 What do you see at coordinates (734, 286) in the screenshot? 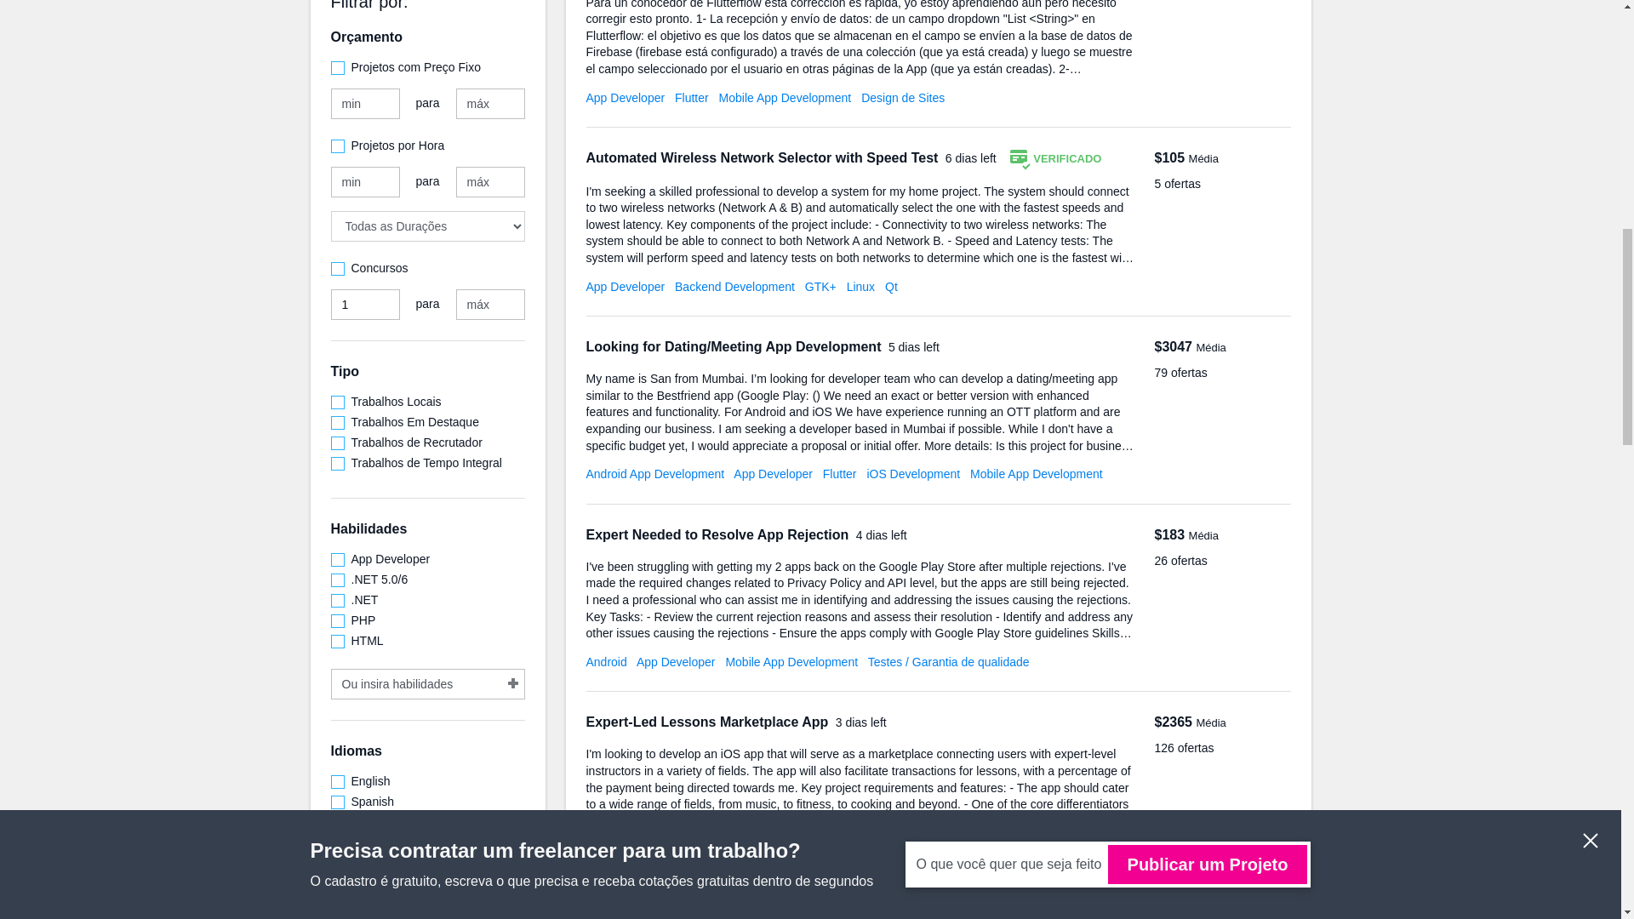
I see `Backend Development` at bounding box center [734, 286].